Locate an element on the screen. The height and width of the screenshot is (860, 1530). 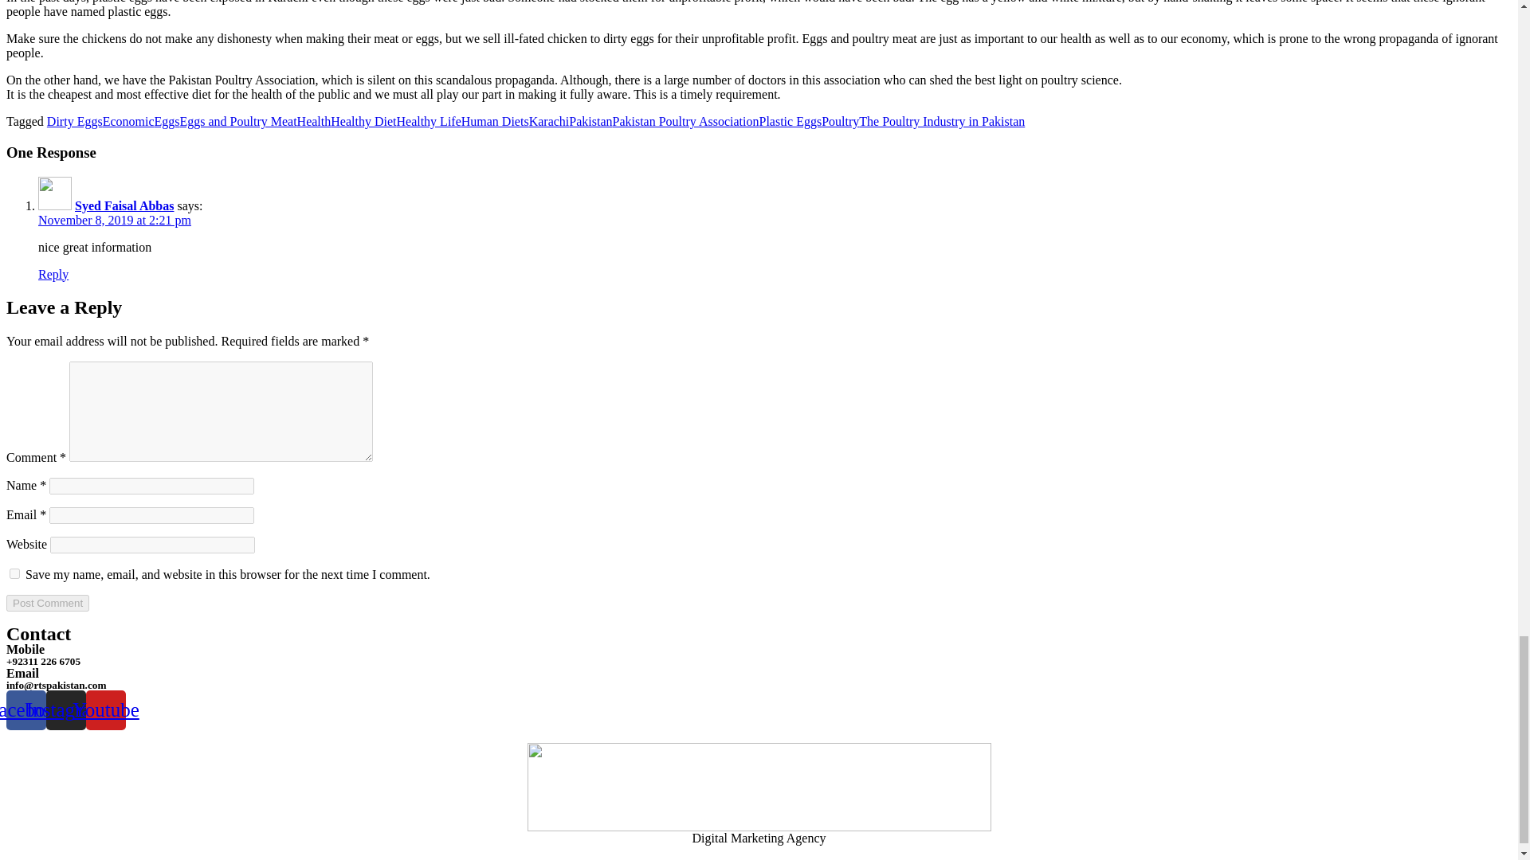
yes is located at coordinates (14, 573).